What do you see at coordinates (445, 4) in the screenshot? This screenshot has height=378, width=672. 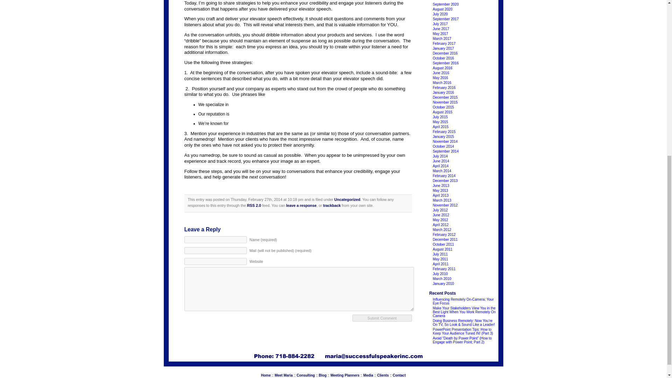 I see `September 2020` at bounding box center [445, 4].